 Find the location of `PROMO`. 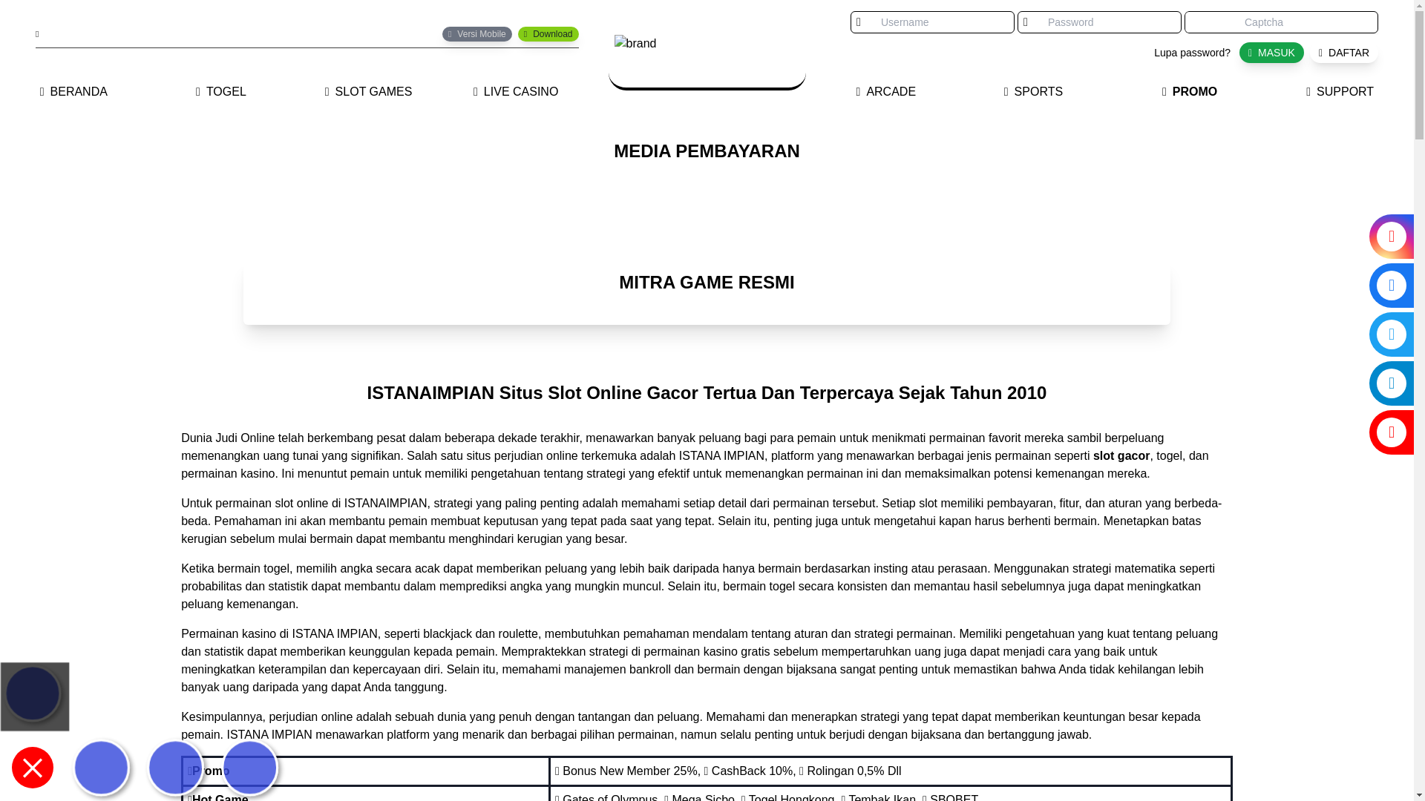

PROMO is located at coordinates (1190, 92).